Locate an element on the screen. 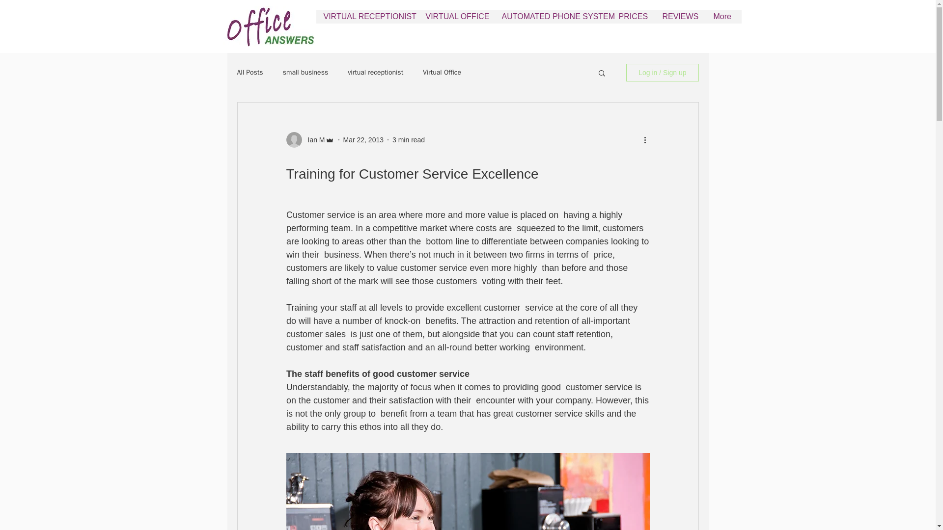  PRICES is located at coordinates (633, 20).